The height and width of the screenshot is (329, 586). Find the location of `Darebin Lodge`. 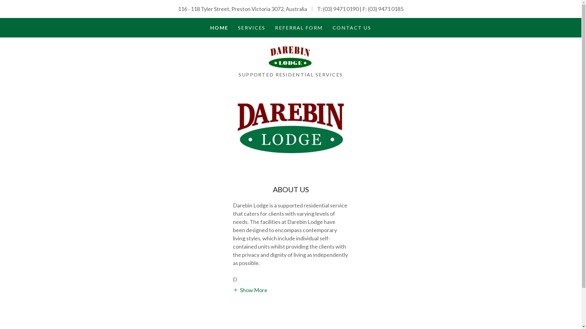

Darebin Lodge is located at coordinates (291, 56).